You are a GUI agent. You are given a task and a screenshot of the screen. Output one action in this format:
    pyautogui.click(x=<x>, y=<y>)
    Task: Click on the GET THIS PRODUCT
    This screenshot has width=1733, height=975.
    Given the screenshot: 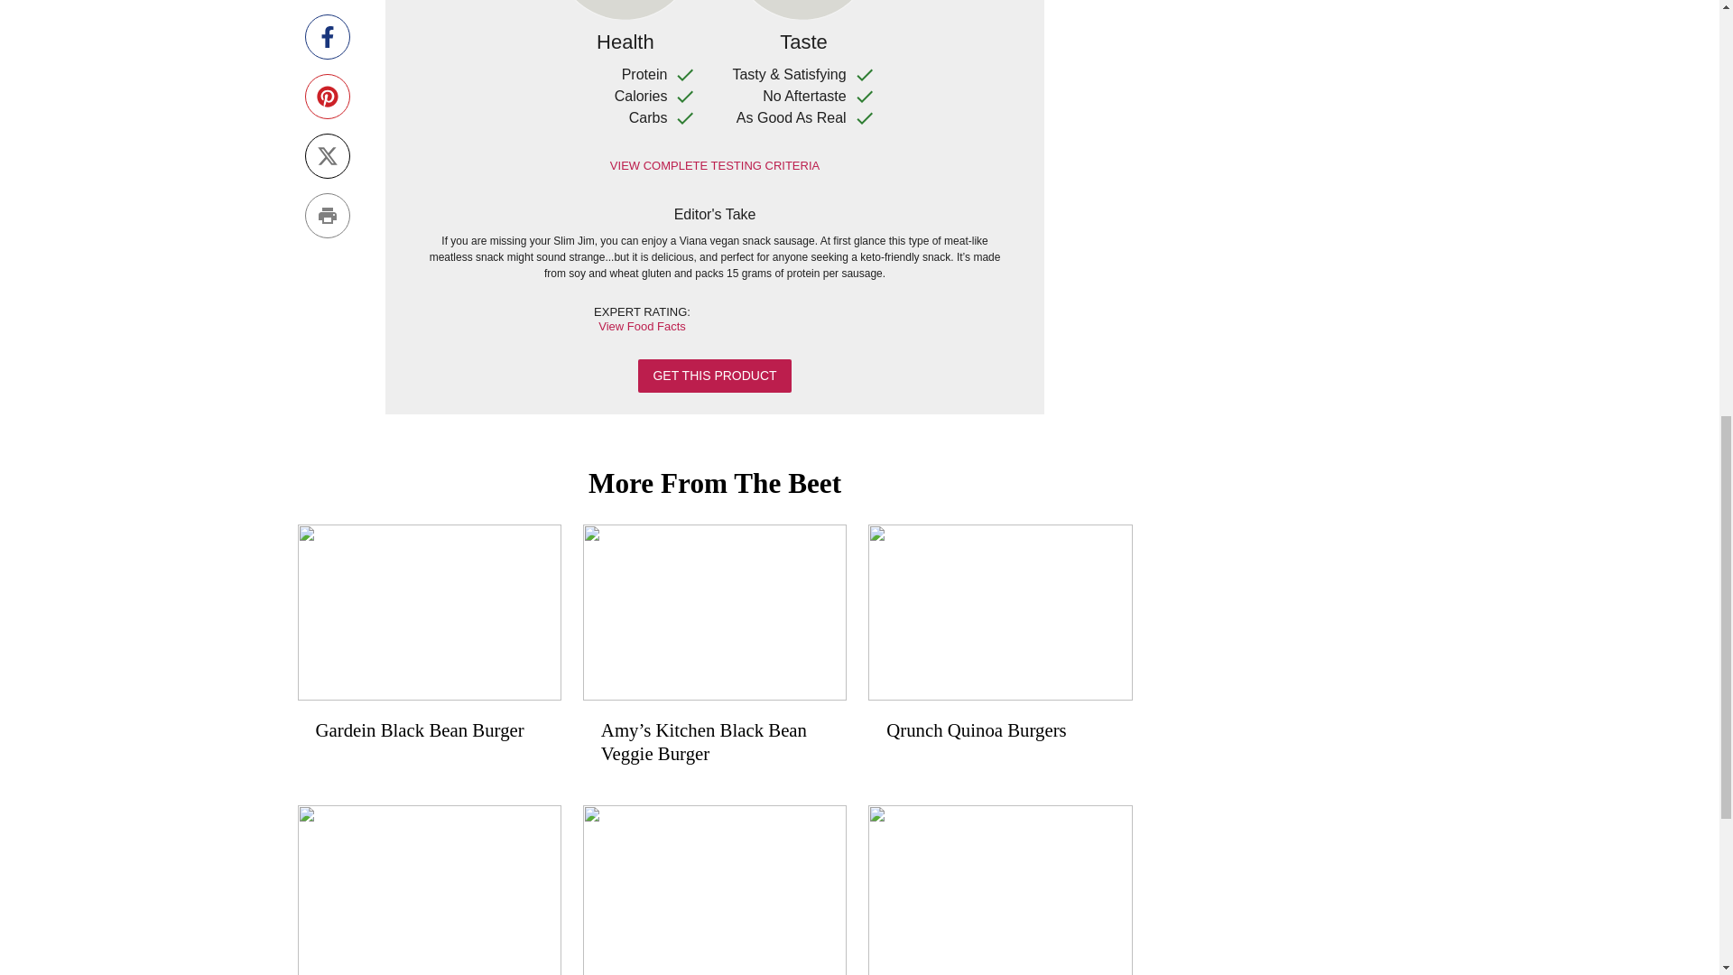 What is the action you would take?
    pyautogui.click(x=713, y=376)
    